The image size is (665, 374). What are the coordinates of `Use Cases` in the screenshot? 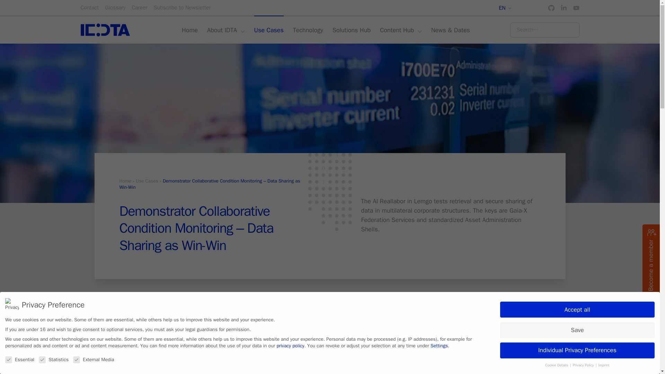 It's located at (269, 30).